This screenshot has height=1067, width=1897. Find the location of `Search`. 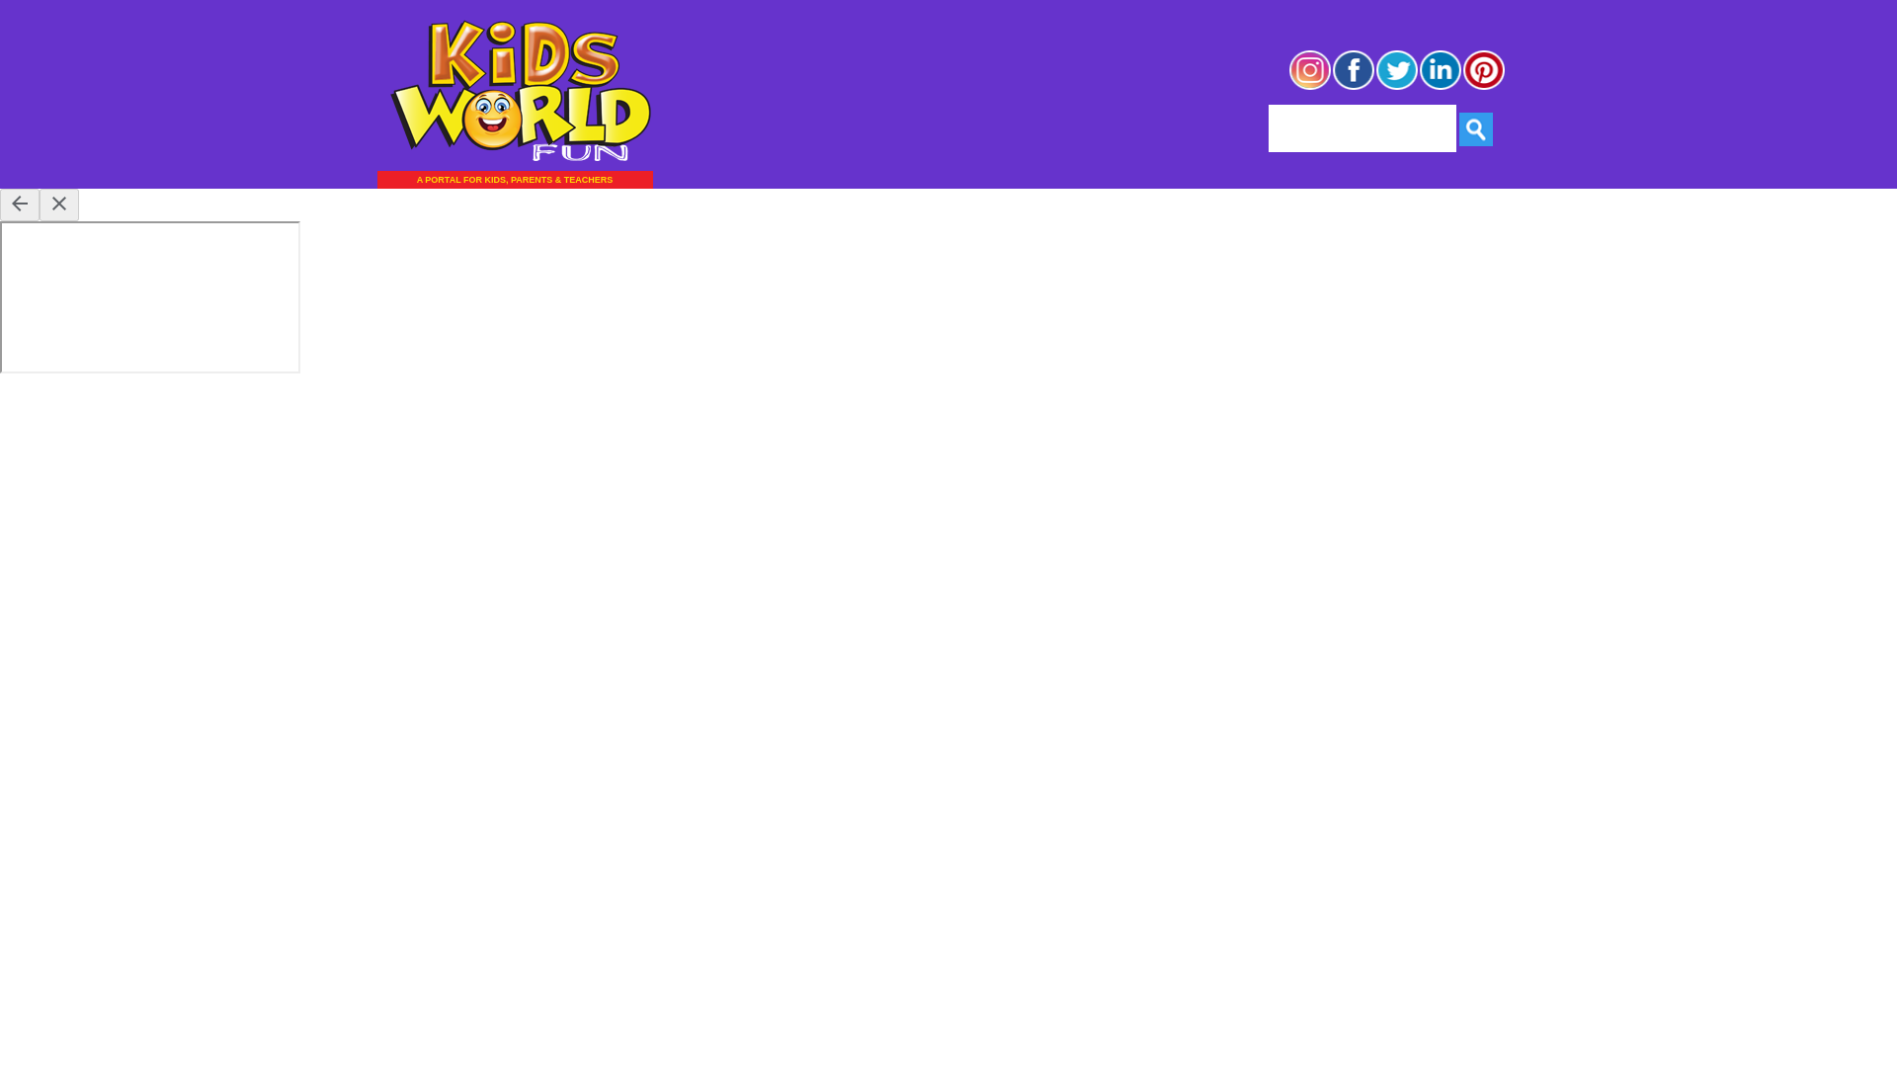

Search is located at coordinates (1476, 128).